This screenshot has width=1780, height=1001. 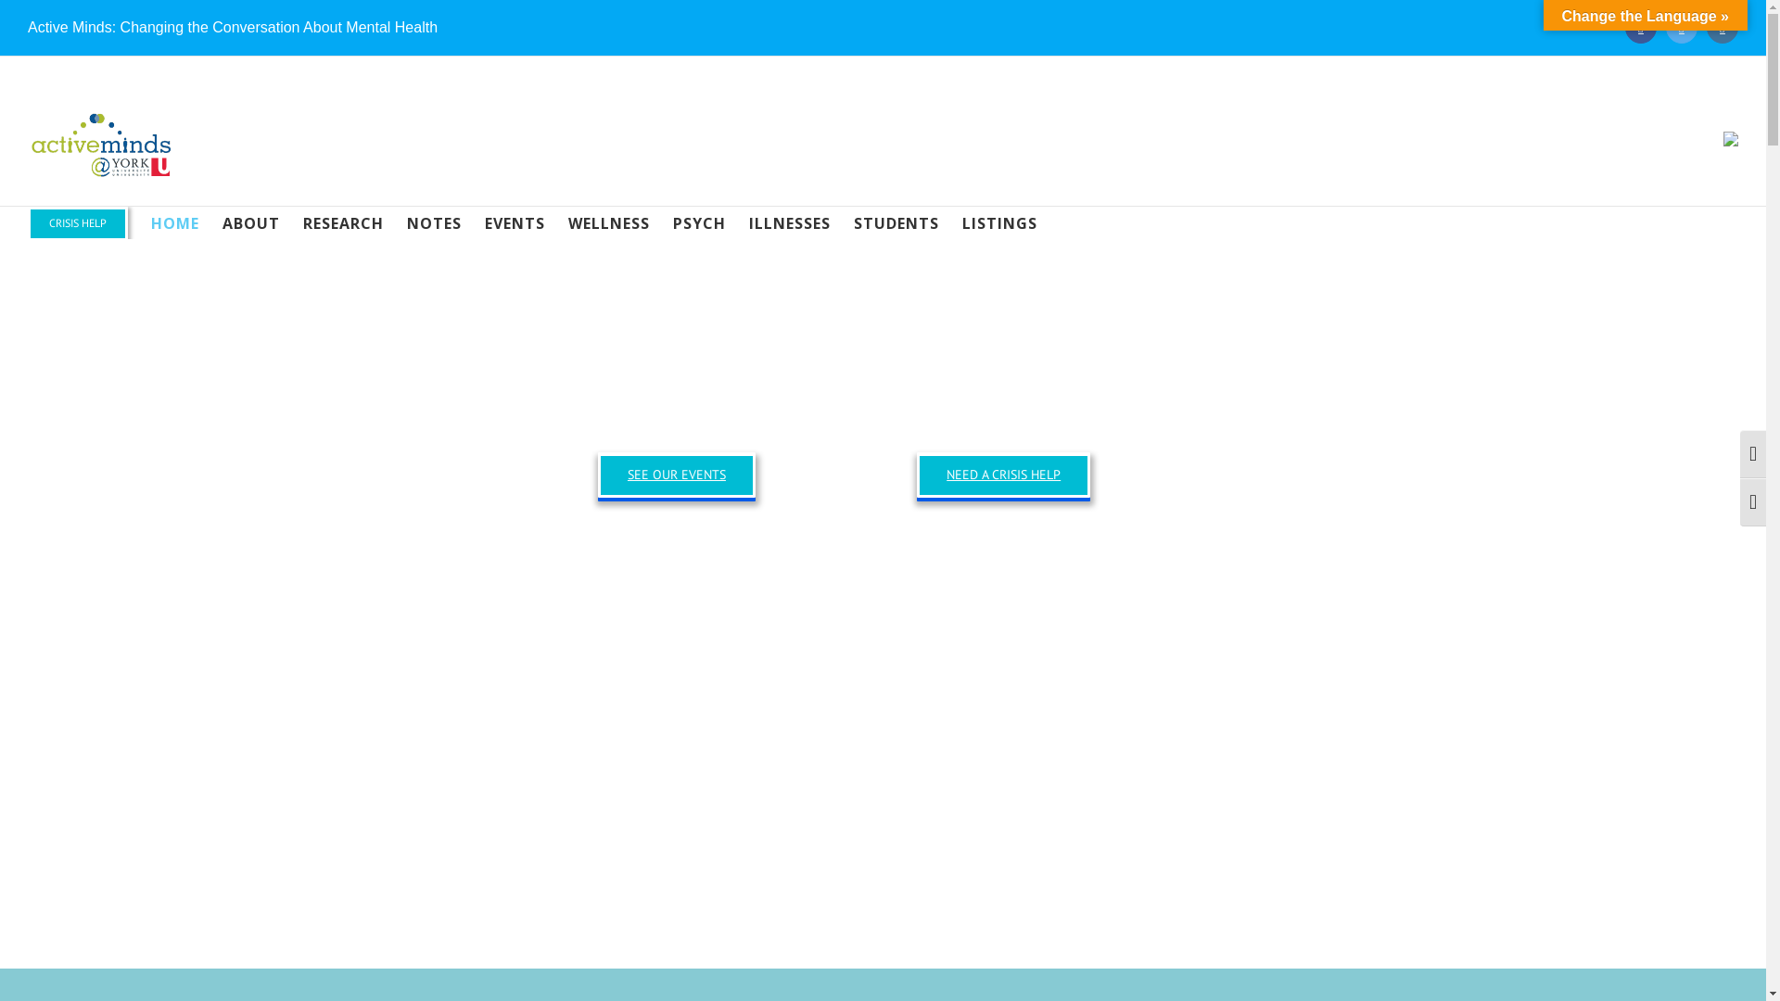 What do you see at coordinates (251, 222) in the screenshot?
I see `ABOUT` at bounding box center [251, 222].